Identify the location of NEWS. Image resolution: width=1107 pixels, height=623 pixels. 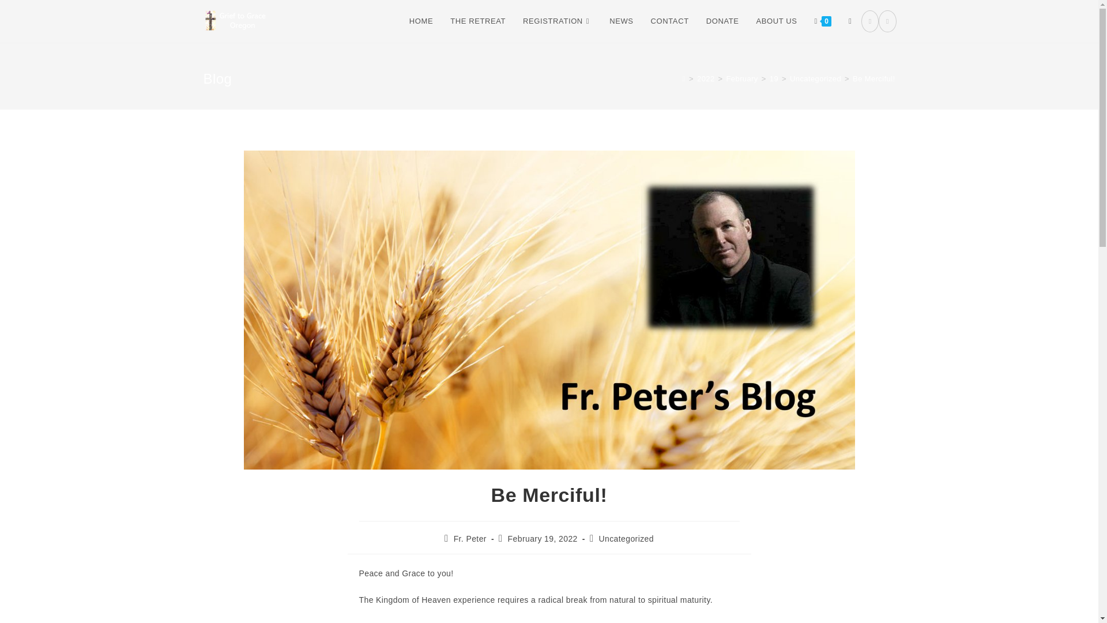
(622, 21).